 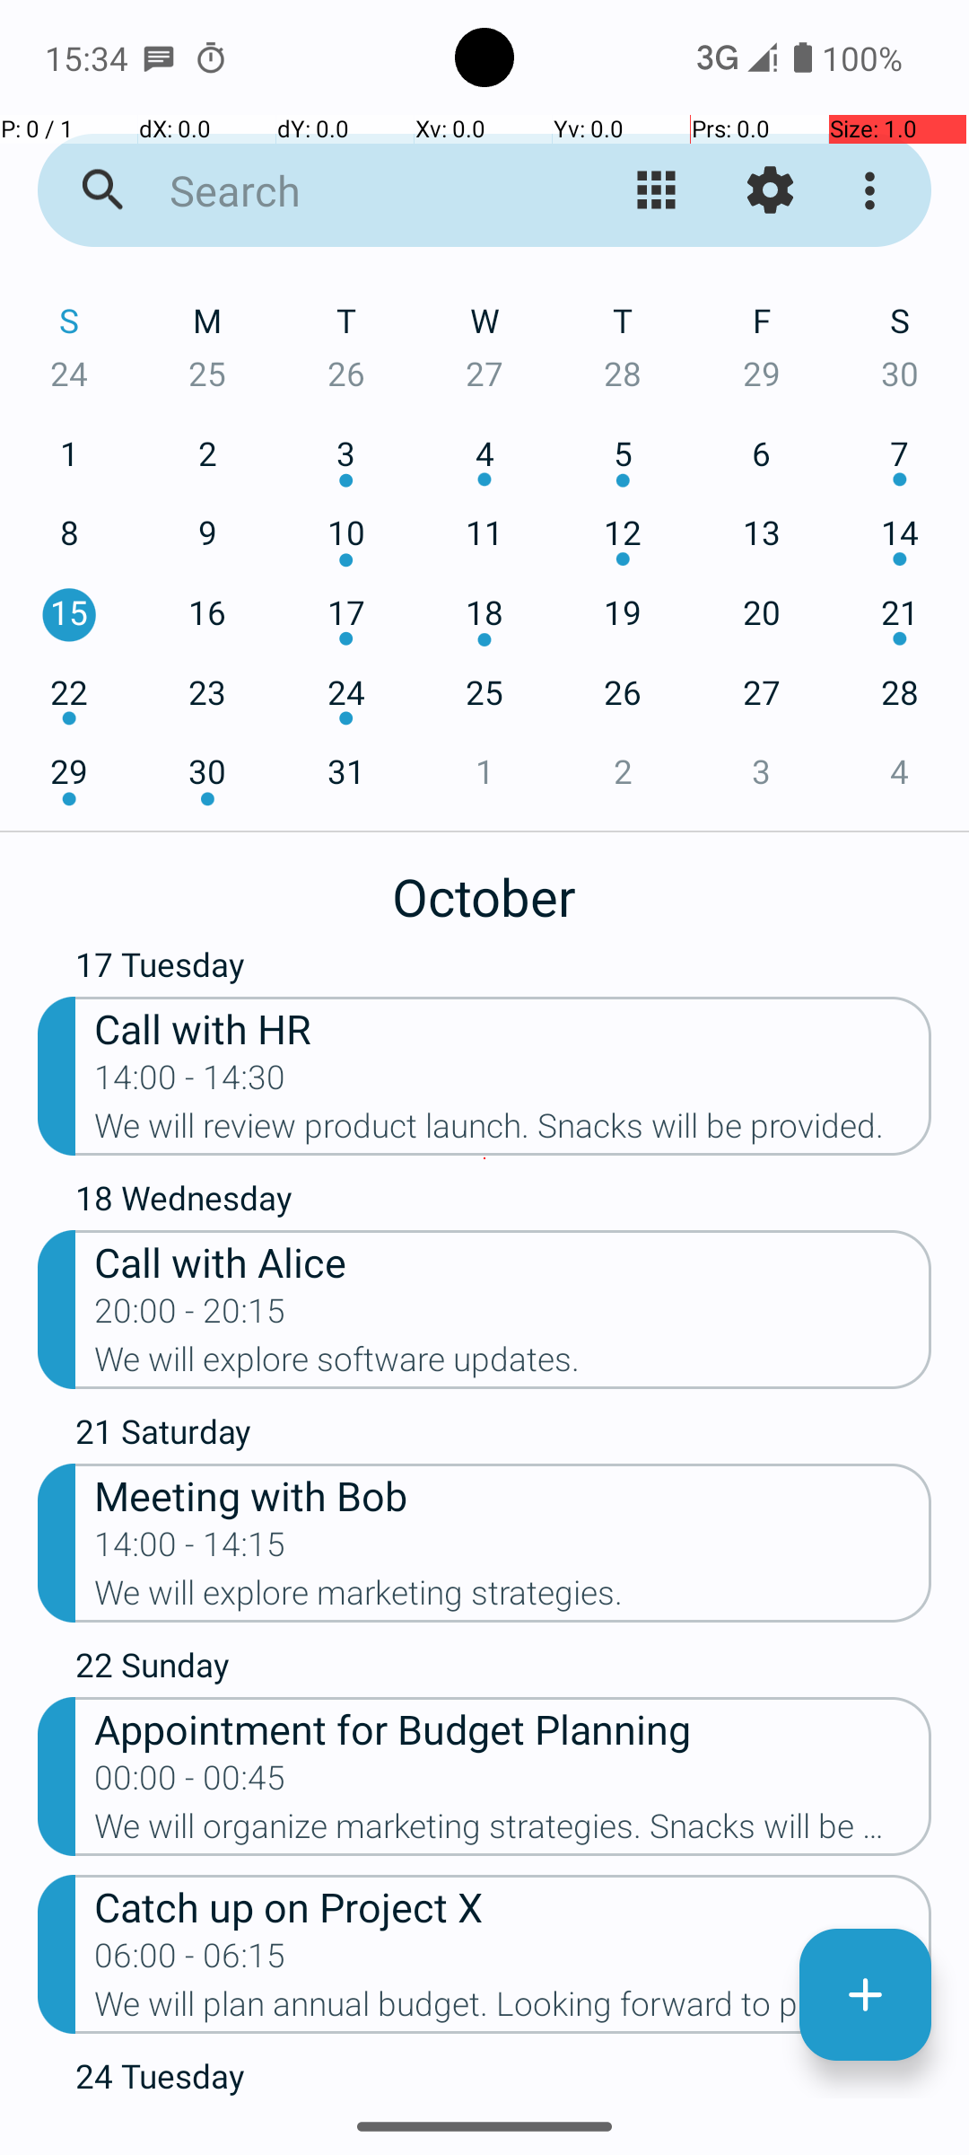 What do you see at coordinates (513, 1131) in the screenshot?
I see `We will review product launch. Snacks will be provided.` at bounding box center [513, 1131].